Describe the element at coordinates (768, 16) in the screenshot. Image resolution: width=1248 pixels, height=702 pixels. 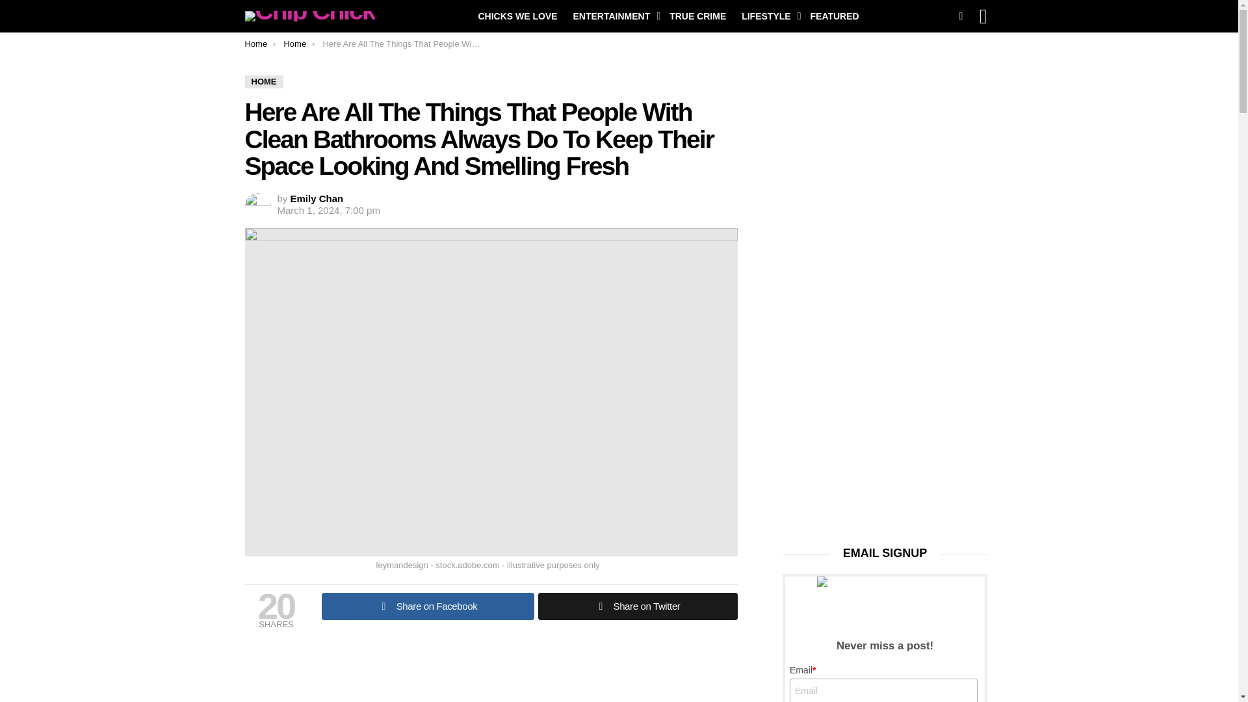
I see `LIFESTYLE` at that location.